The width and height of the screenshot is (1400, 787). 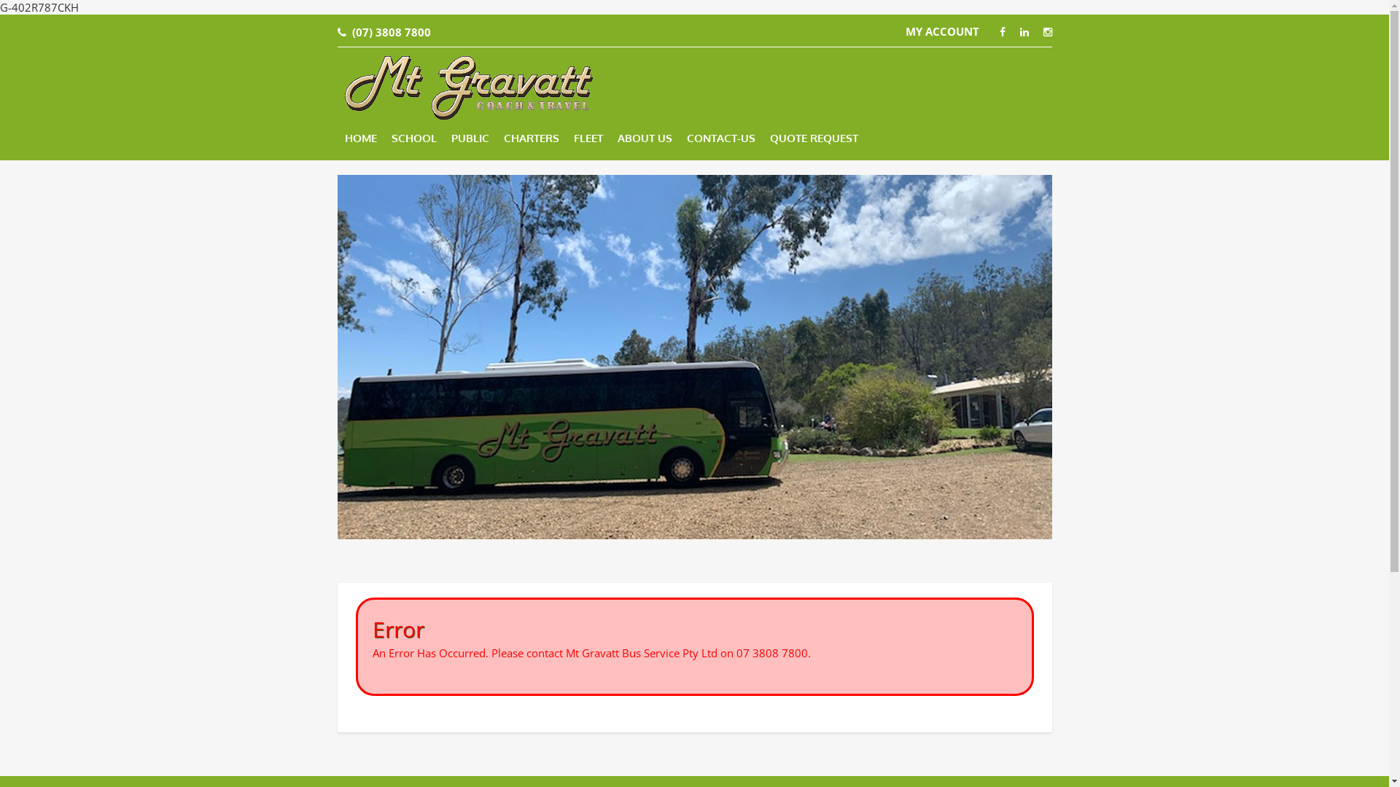 What do you see at coordinates (470, 138) in the screenshot?
I see `PUBLIC` at bounding box center [470, 138].